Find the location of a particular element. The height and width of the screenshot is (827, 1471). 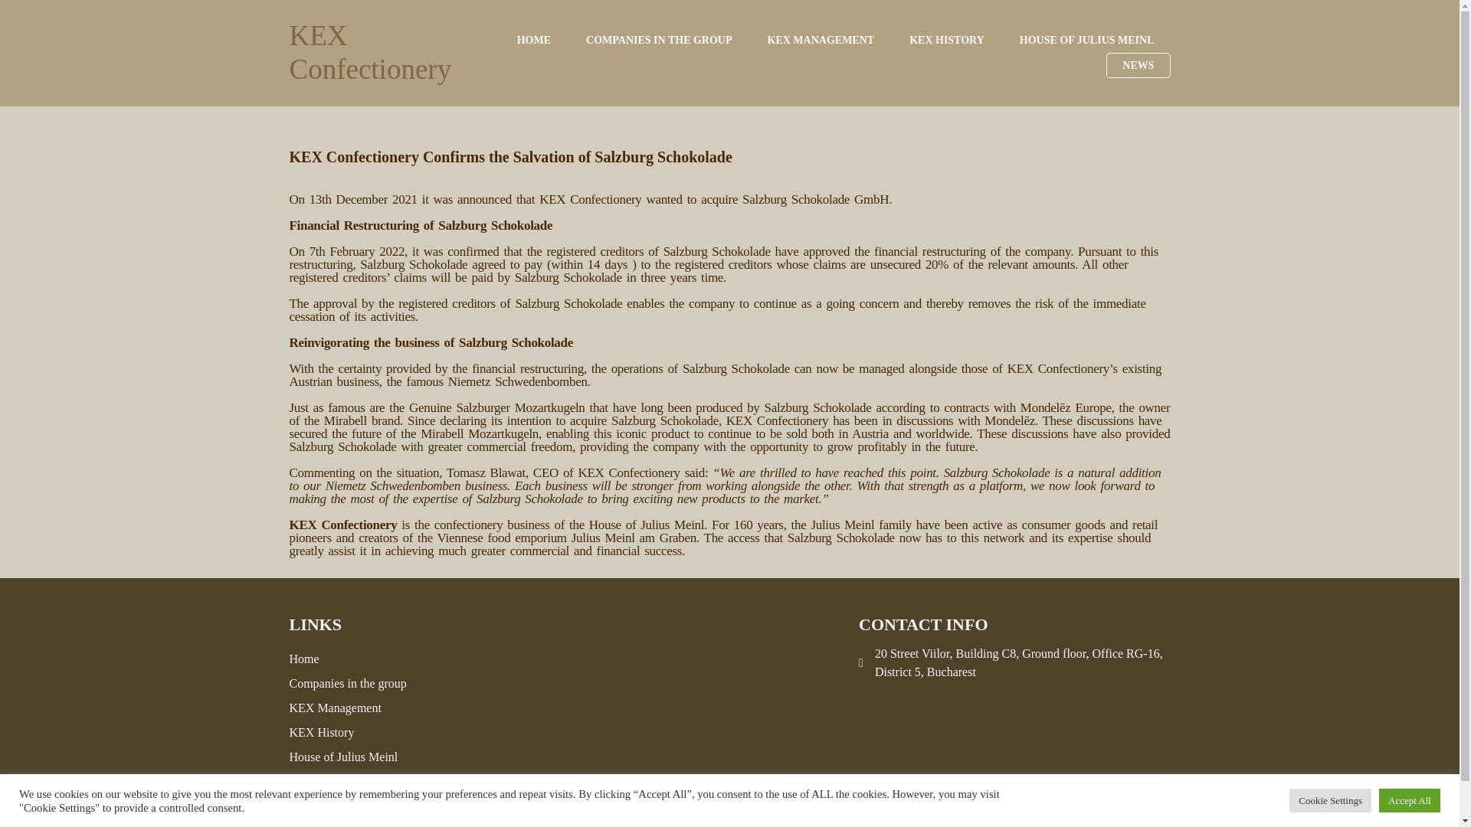

KEX HISTORY is located at coordinates (946, 40).